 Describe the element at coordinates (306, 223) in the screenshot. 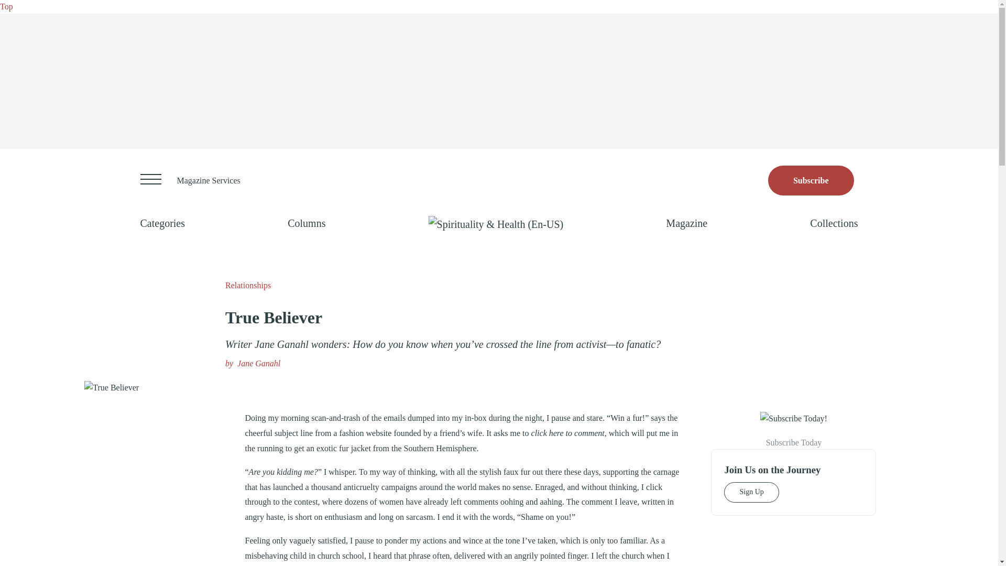

I see `Columns` at that location.